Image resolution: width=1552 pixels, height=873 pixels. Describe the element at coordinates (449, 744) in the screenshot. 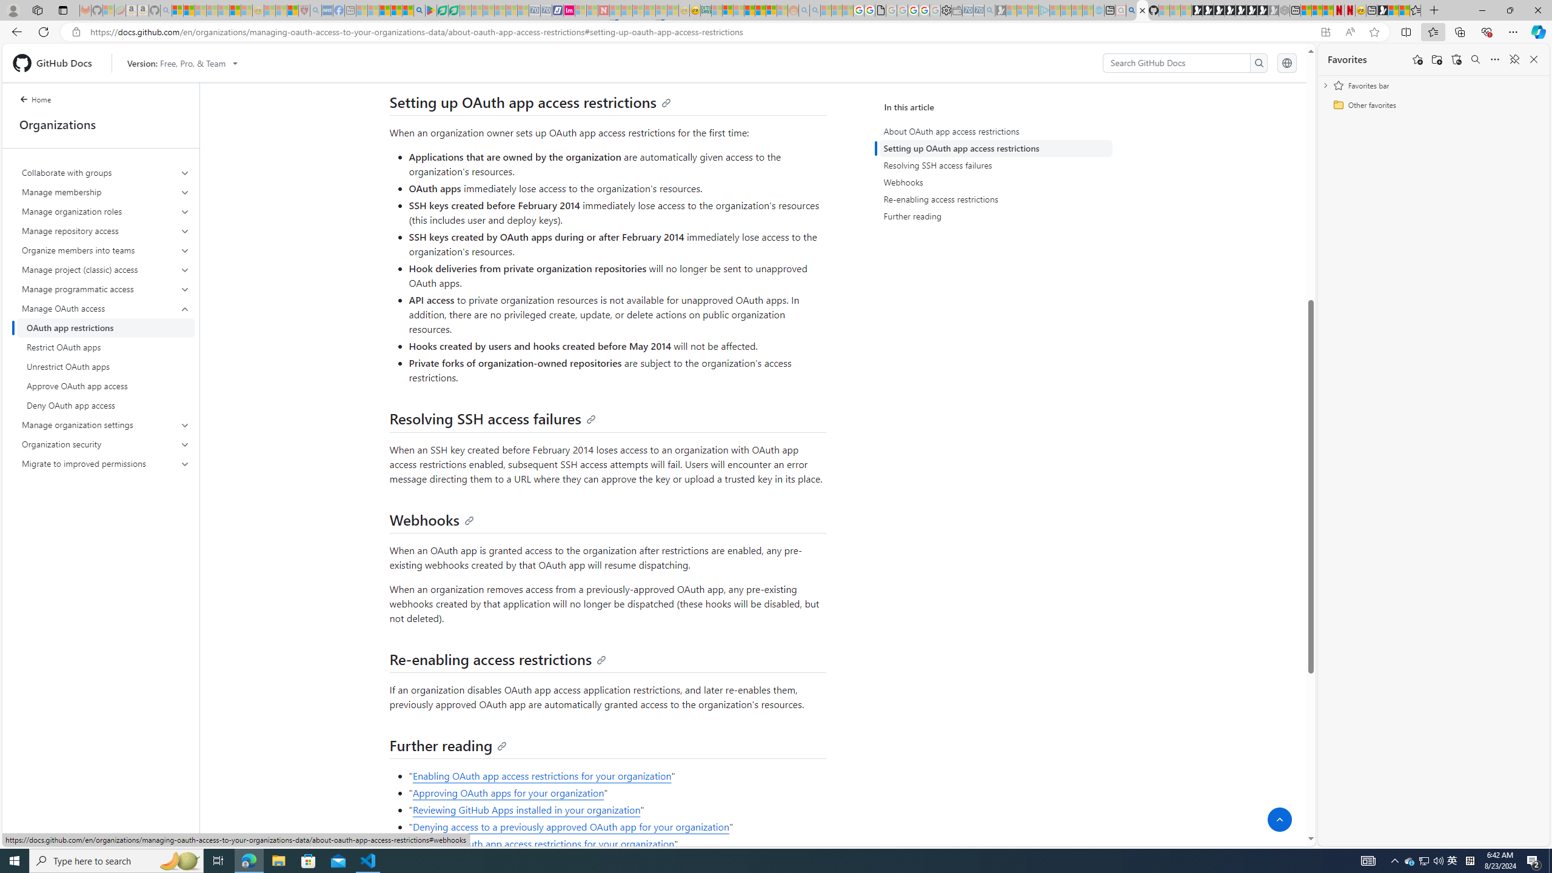

I see `Further reading` at that location.